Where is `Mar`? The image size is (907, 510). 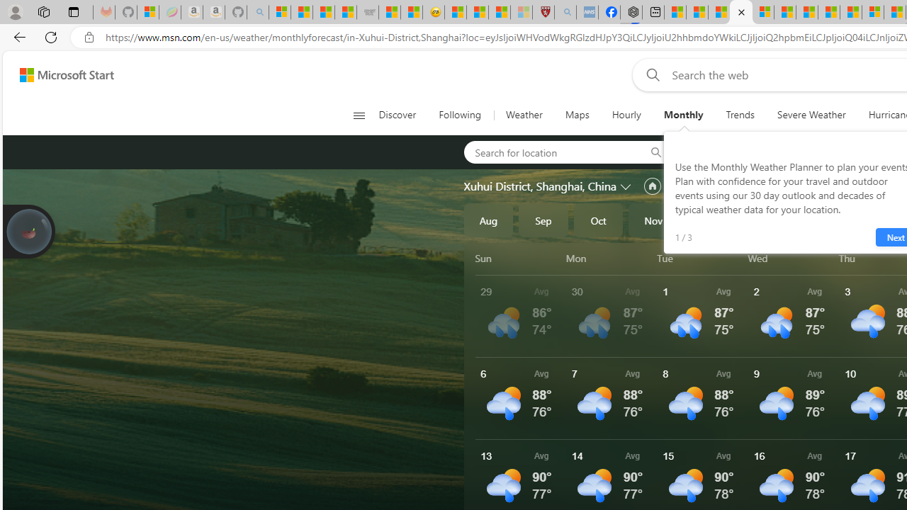
Mar is located at coordinates (874, 220).